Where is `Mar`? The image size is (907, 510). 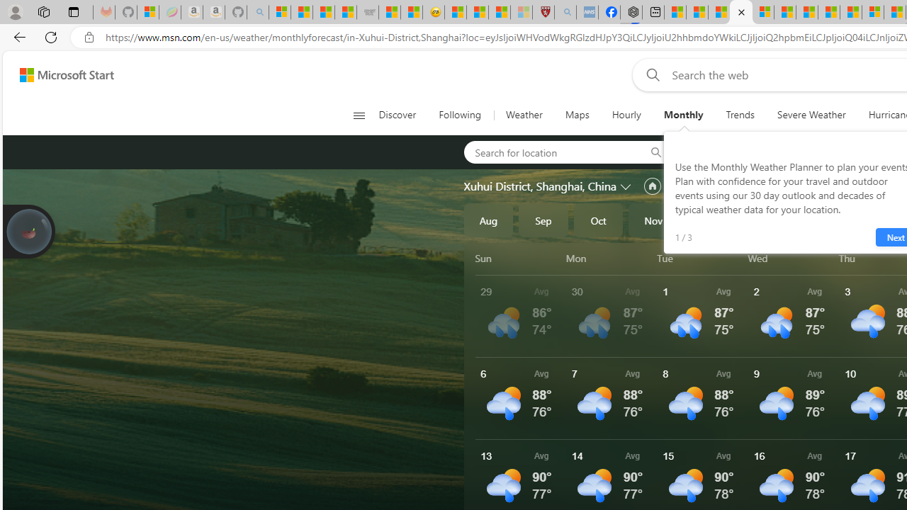
Mar is located at coordinates (874, 220).